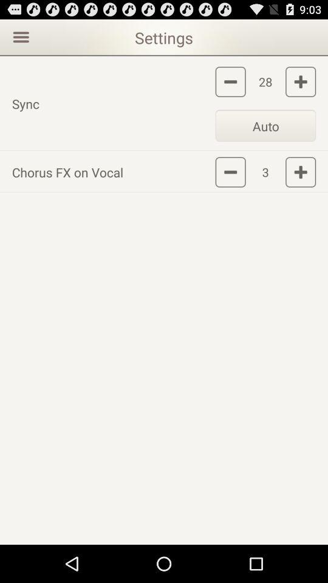 The width and height of the screenshot is (328, 583). What do you see at coordinates (19, 36) in the screenshot?
I see `open up menu` at bounding box center [19, 36].